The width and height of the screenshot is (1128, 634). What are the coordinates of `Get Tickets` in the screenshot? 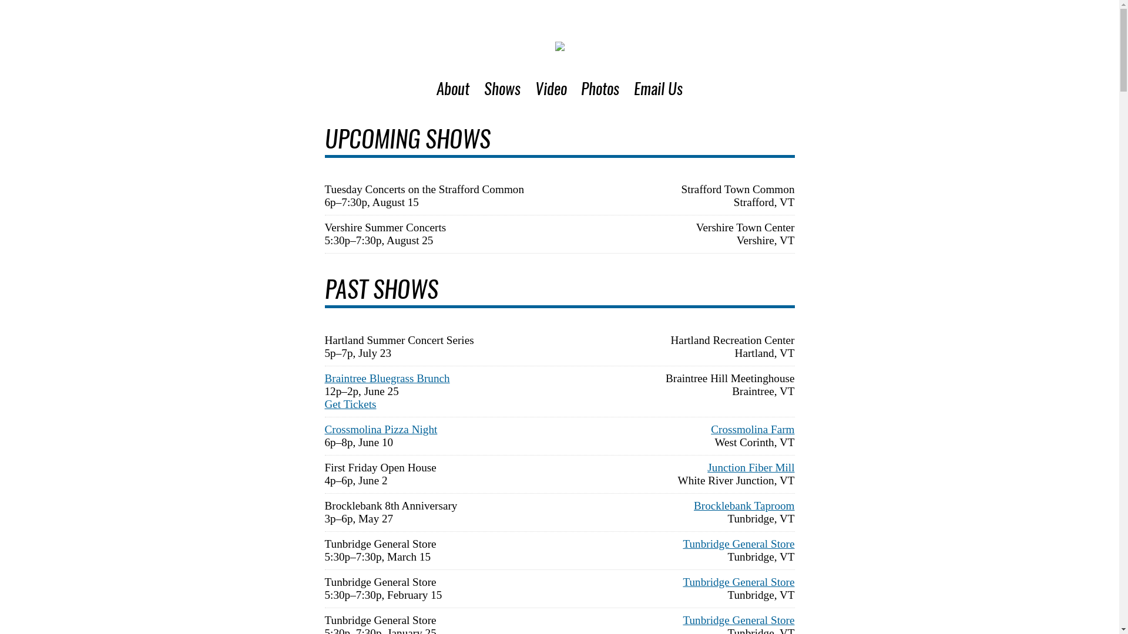 It's located at (350, 404).